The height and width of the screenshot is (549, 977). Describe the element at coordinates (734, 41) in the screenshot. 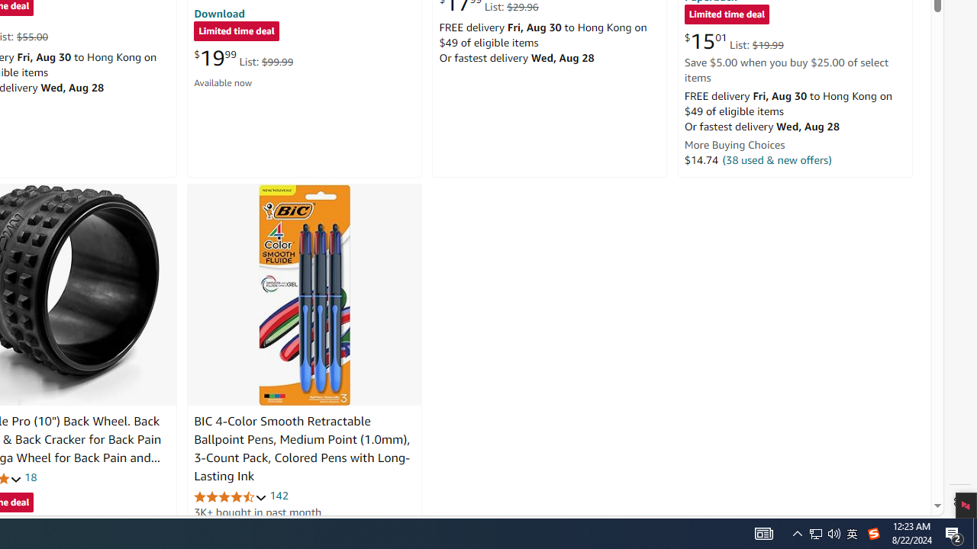

I see `$15.01 List: $19.99` at that location.